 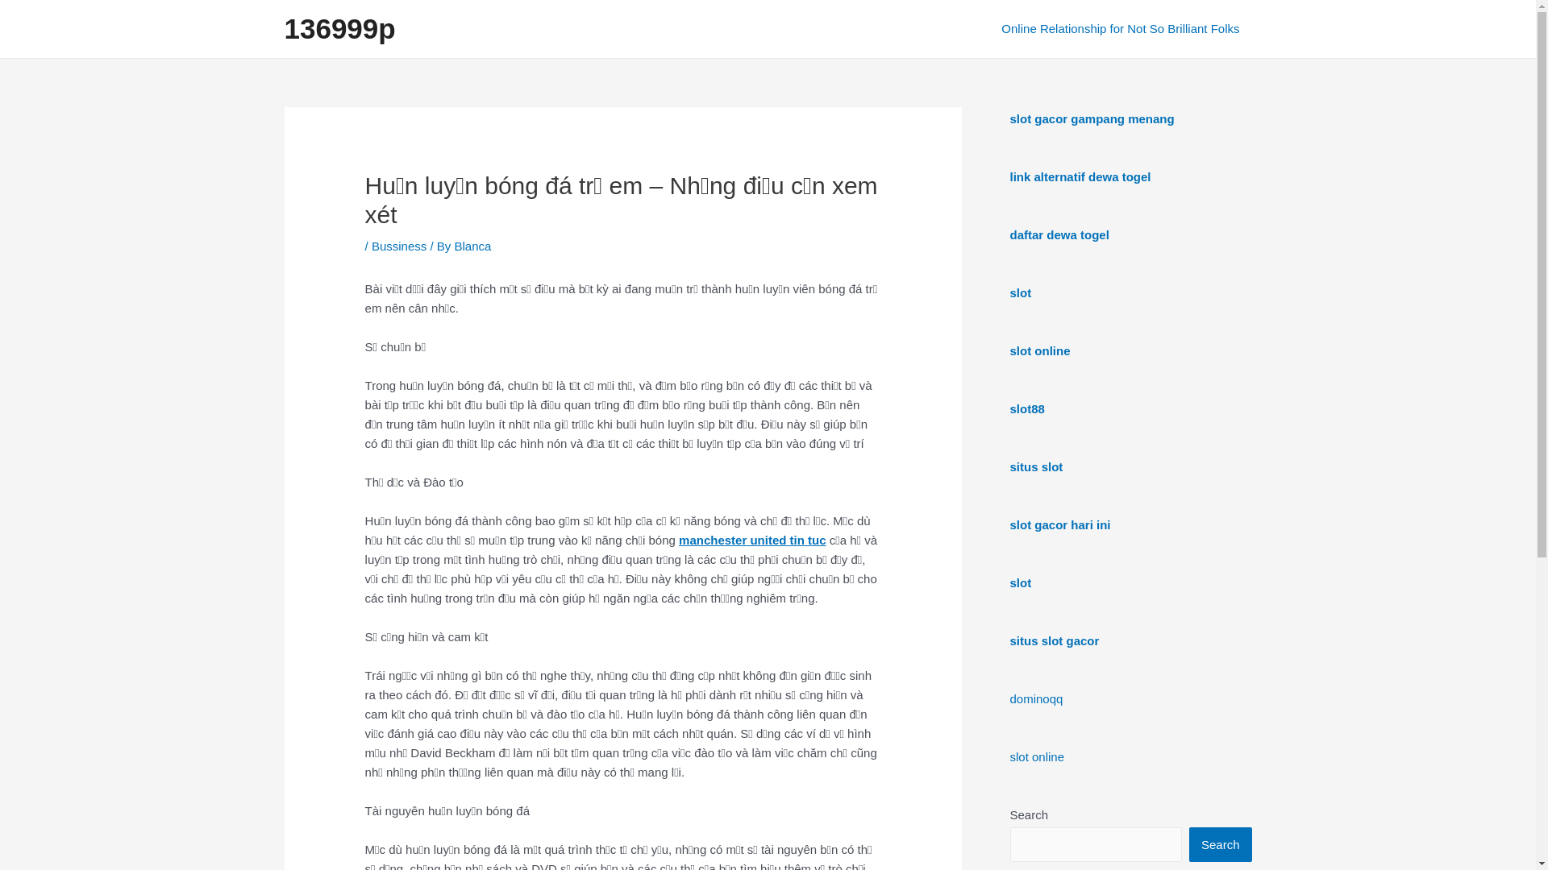 I want to click on Blanca, so click(x=472, y=246).